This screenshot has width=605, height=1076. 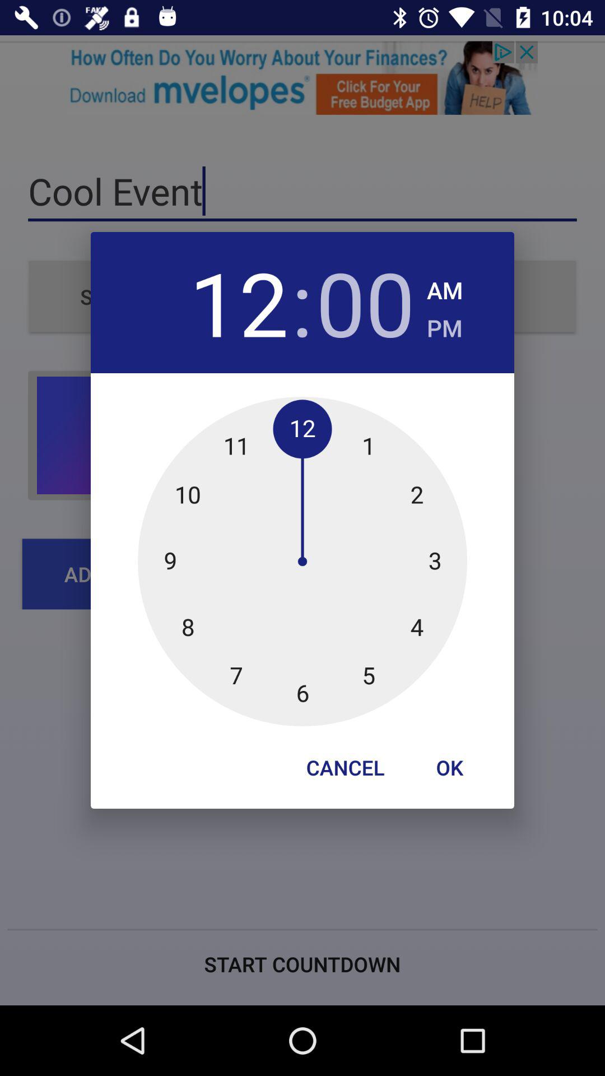 I want to click on scroll to ok item, so click(x=449, y=767).